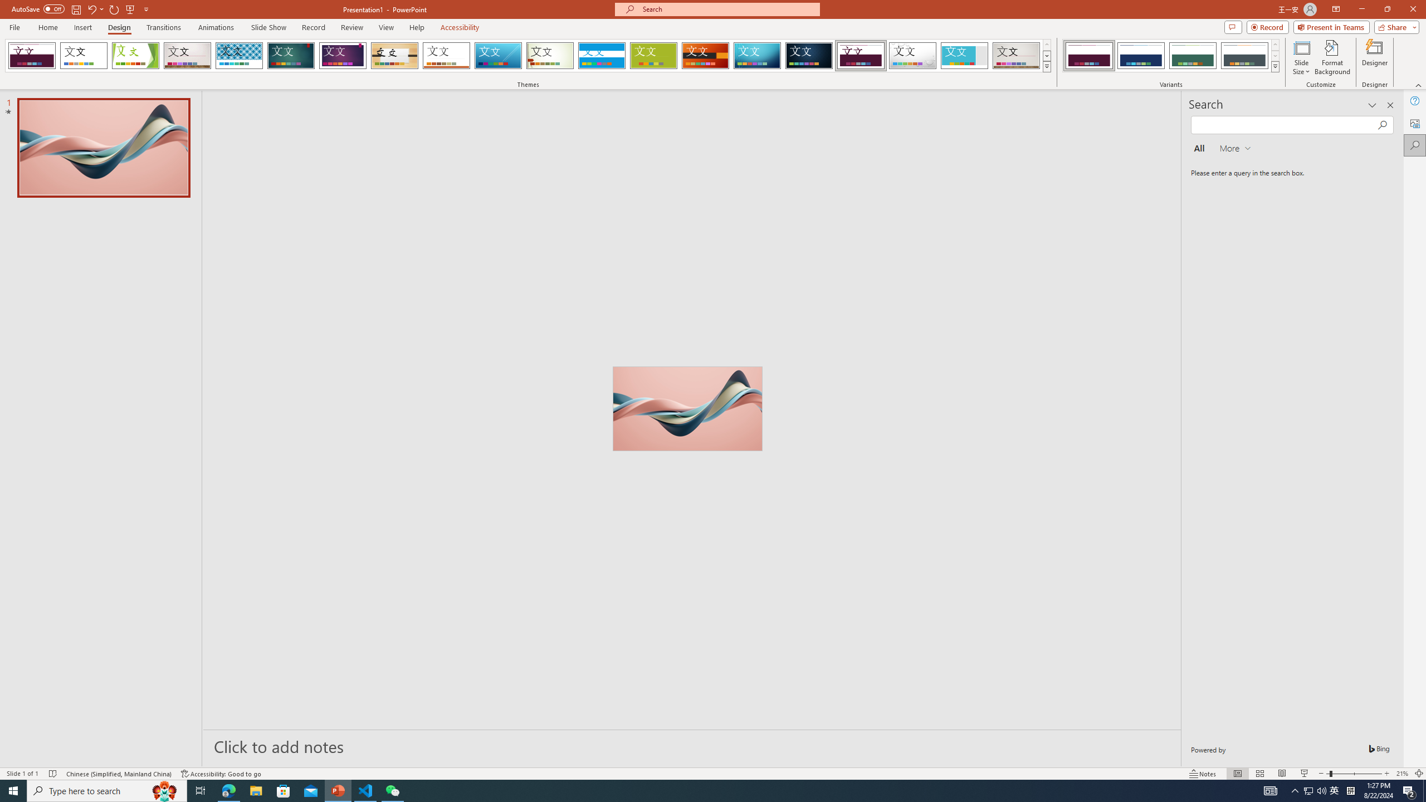 This screenshot has width=1426, height=802. I want to click on Variants, so click(1274, 66).